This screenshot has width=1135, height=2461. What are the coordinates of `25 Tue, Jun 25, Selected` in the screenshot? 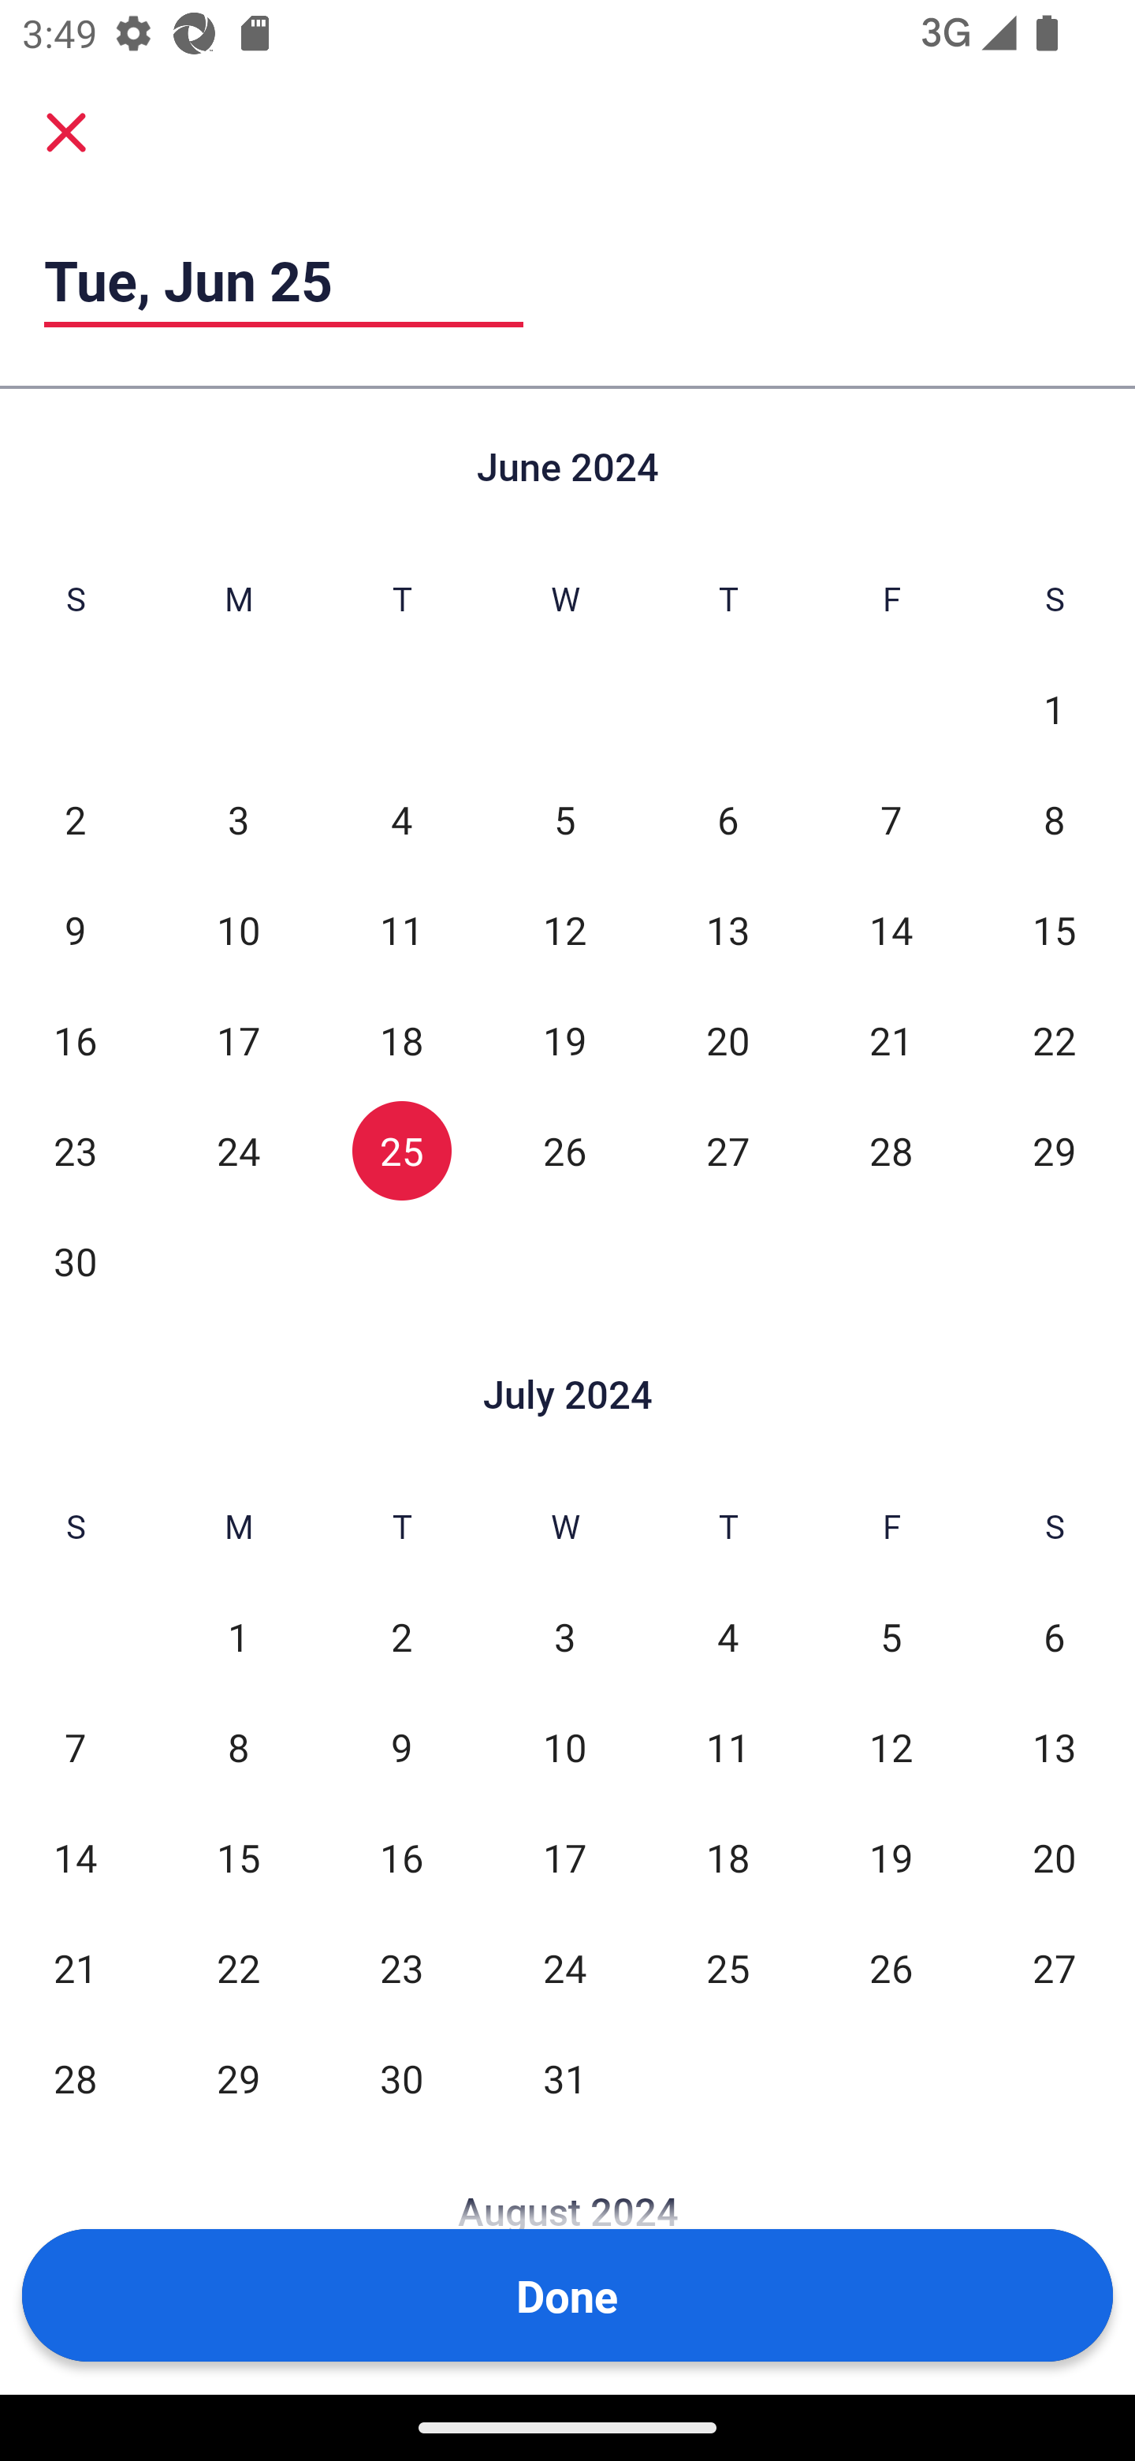 It's located at (402, 1150).